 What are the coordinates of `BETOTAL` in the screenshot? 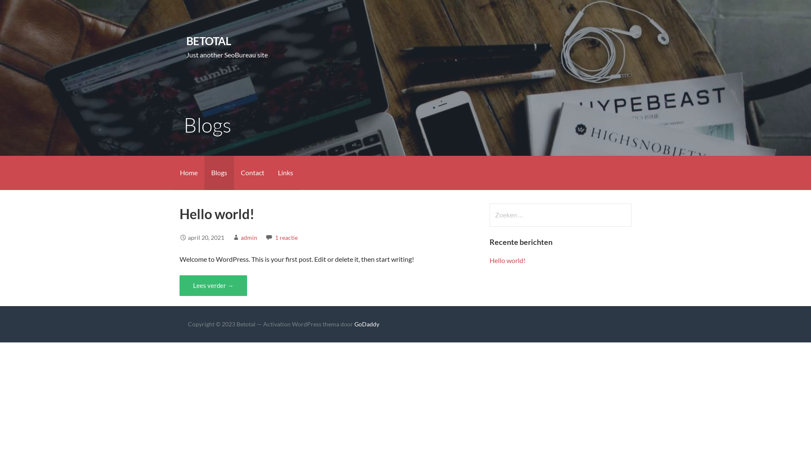 It's located at (209, 41).